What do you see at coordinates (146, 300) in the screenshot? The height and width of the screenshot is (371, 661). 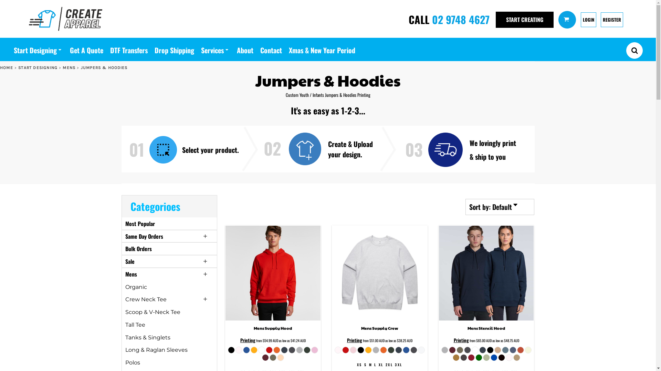 I see `Crew Neck Tee` at bounding box center [146, 300].